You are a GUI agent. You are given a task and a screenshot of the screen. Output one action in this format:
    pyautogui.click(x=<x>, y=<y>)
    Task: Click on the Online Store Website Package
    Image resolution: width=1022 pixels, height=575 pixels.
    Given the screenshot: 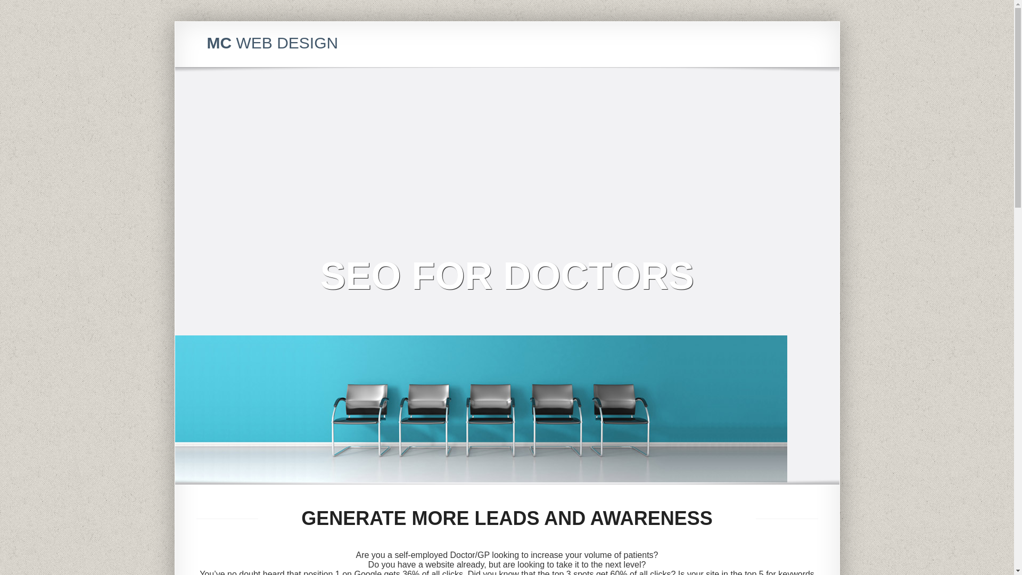 What is the action you would take?
    pyautogui.click(x=767, y=218)
    